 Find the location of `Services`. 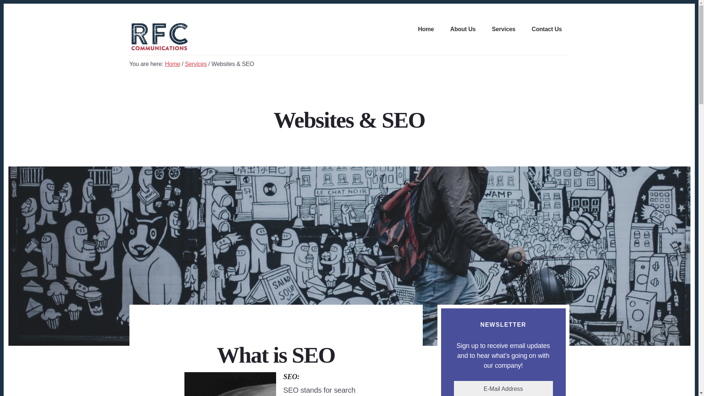

Services is located at coordinates (504, 30).